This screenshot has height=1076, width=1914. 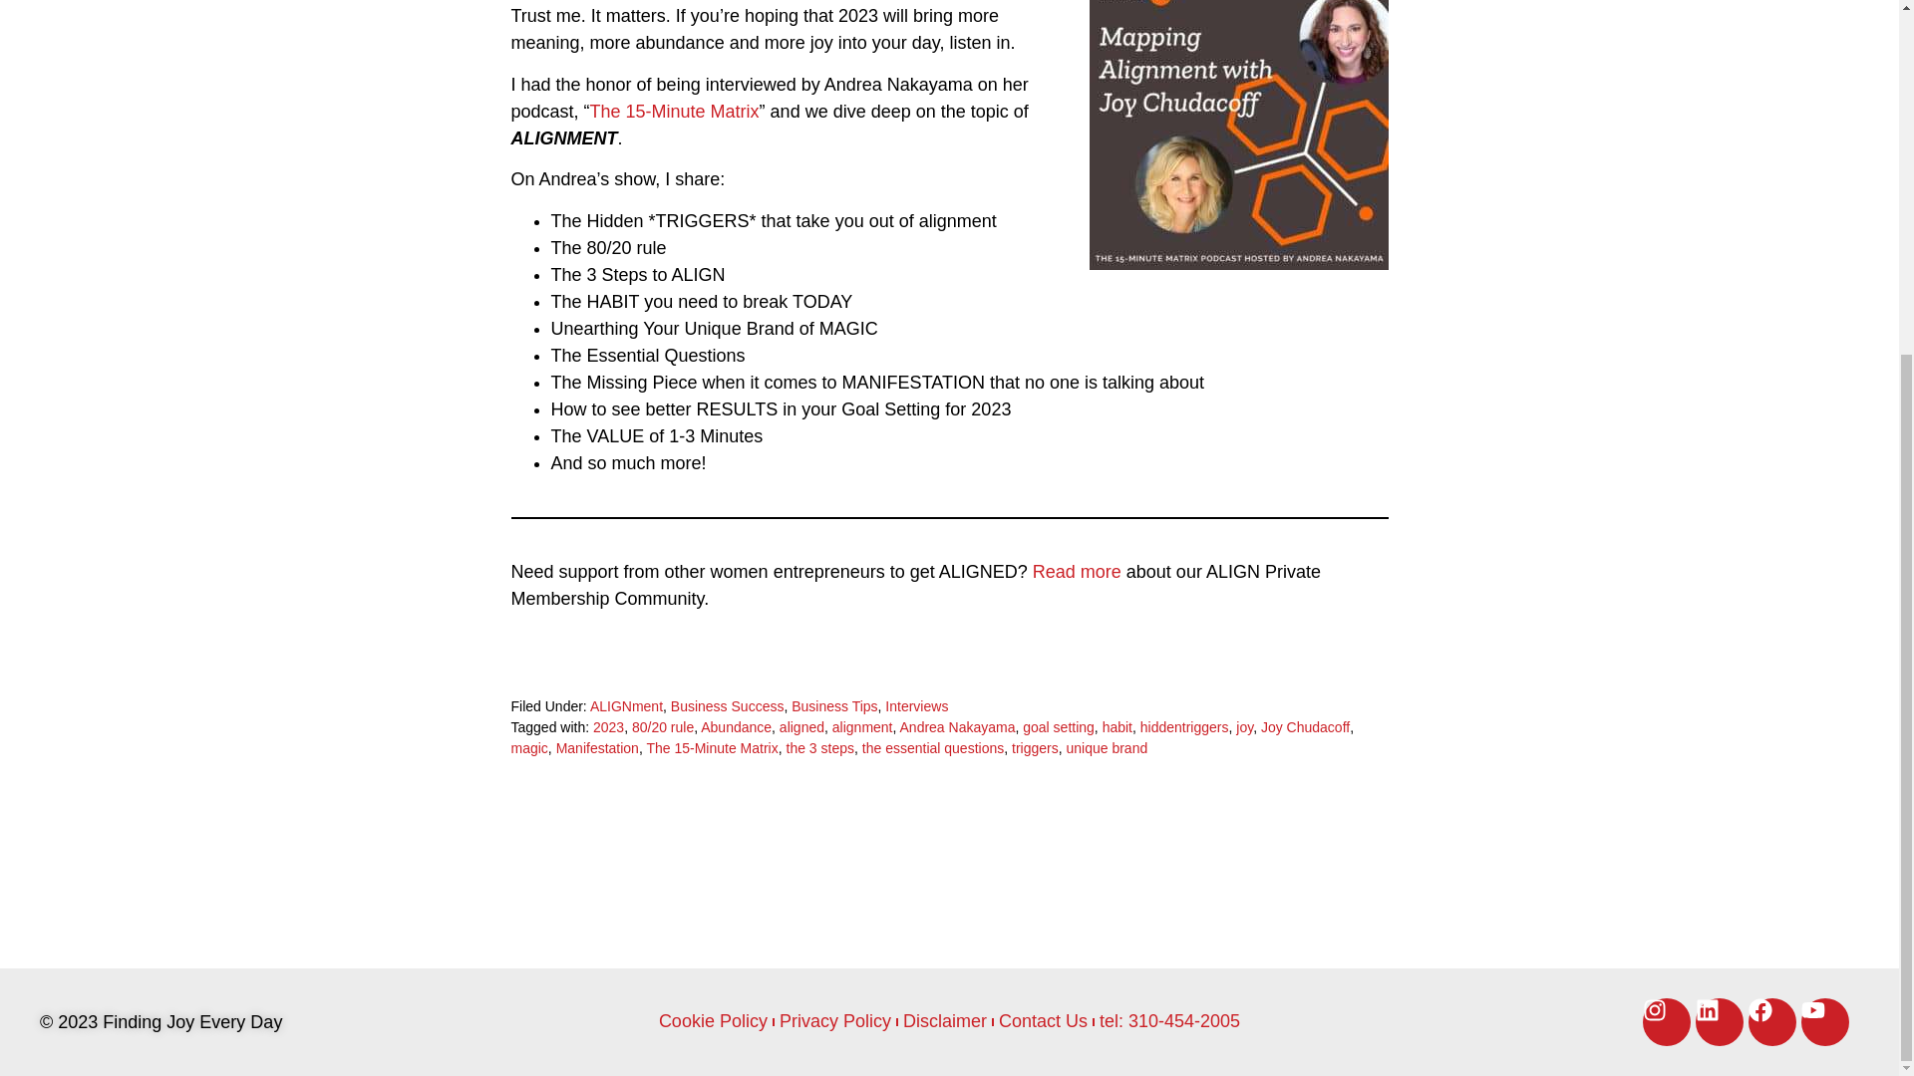 I want to click on The 15-Minute Matrix, so click(x=712, y=748).